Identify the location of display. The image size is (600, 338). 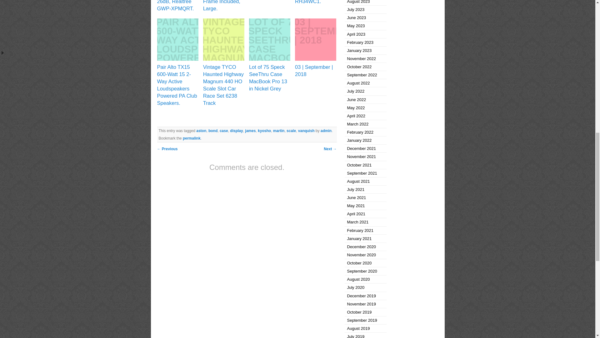
(236, 131).